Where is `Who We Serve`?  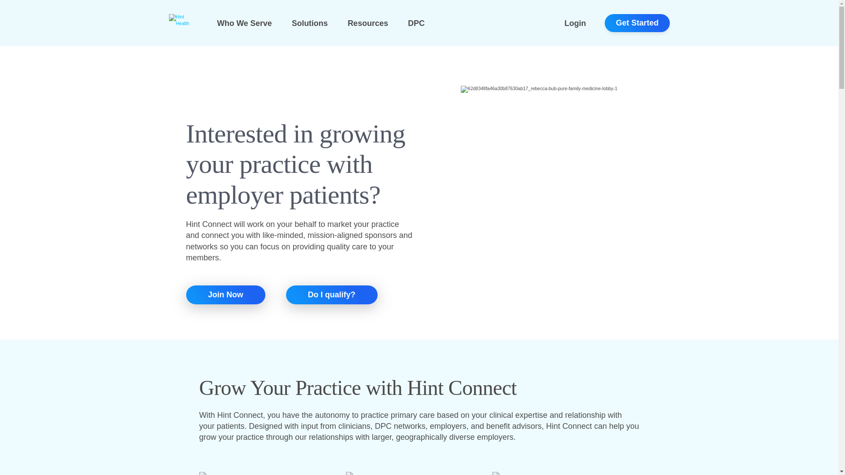 Who We Serve is located at coordinates (245, 23).